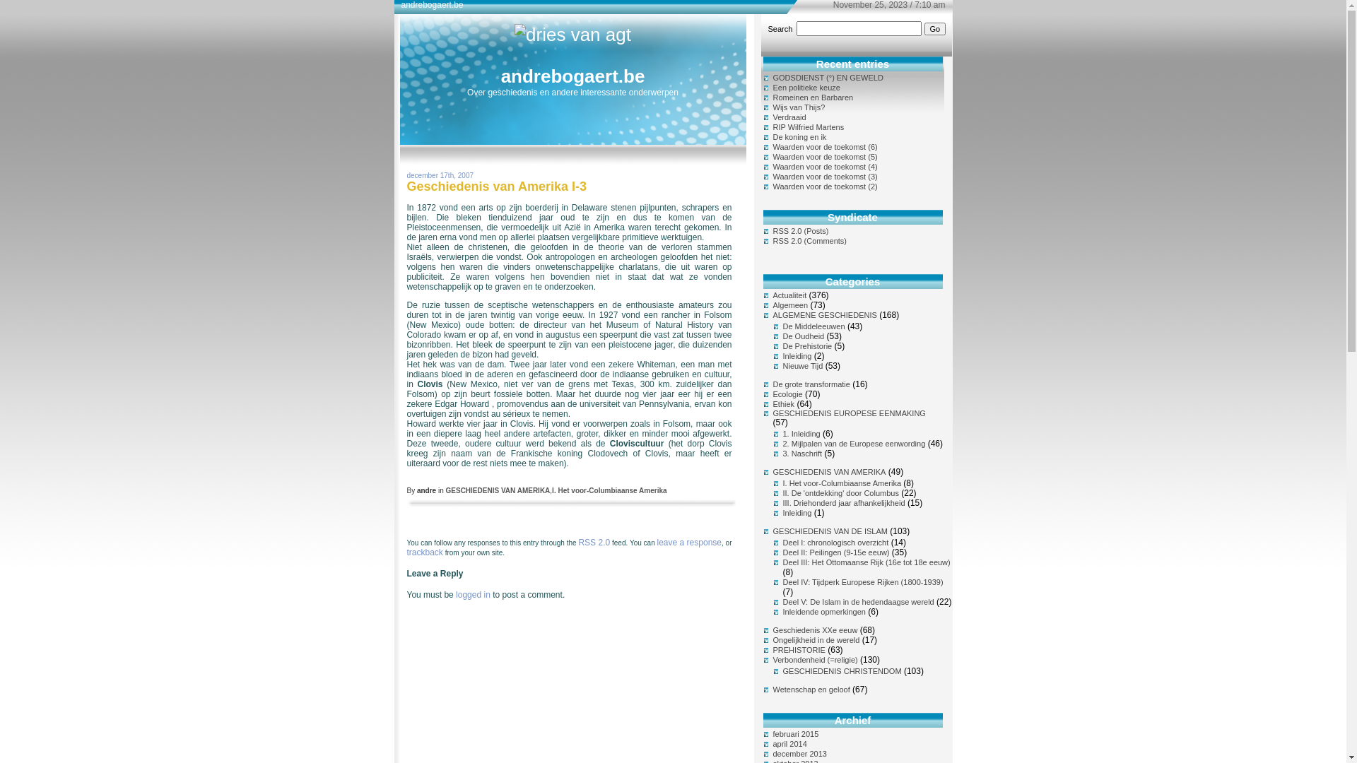  Describe the element at coordinates (800, 137) in the screenshot. I see `De koning en ik` at that location.